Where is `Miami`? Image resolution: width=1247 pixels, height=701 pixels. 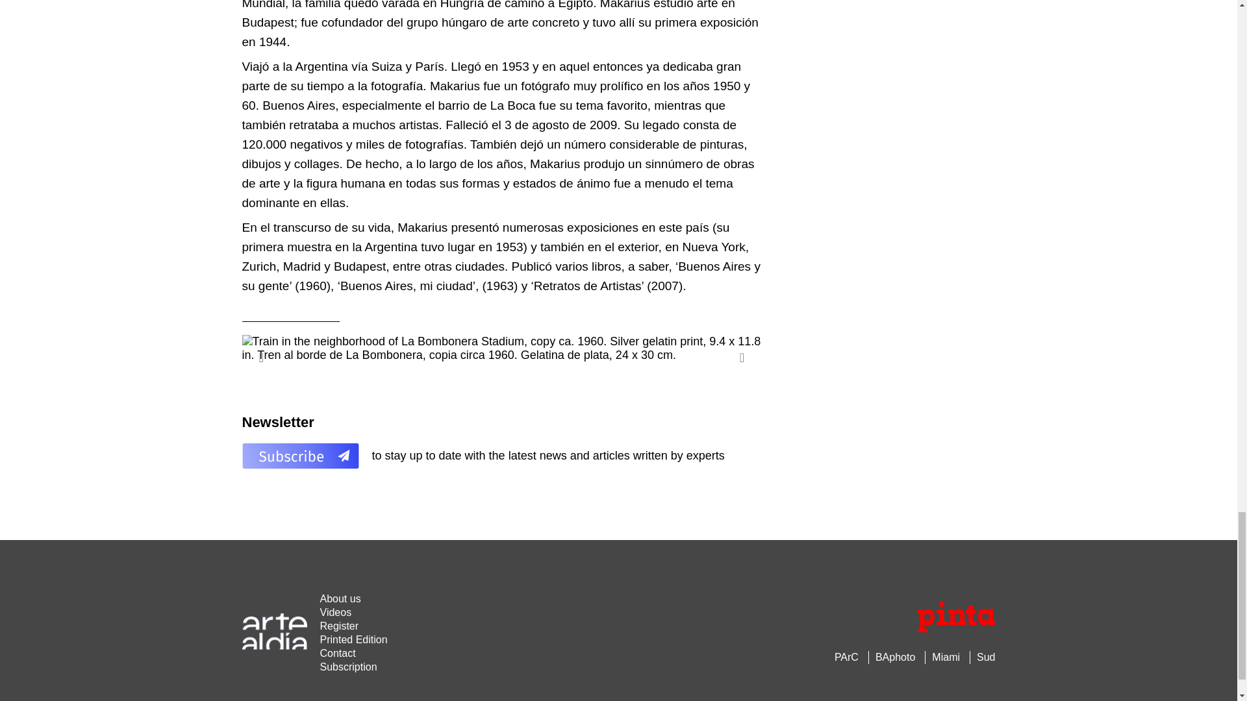 Miami is located at coordinates (946, 657).